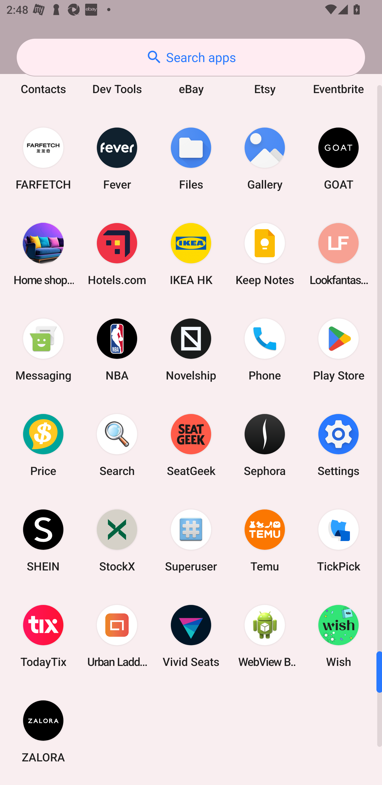 This screenshot has width=382, height=785. I want to click on FARFETCH, so click(43, 159).